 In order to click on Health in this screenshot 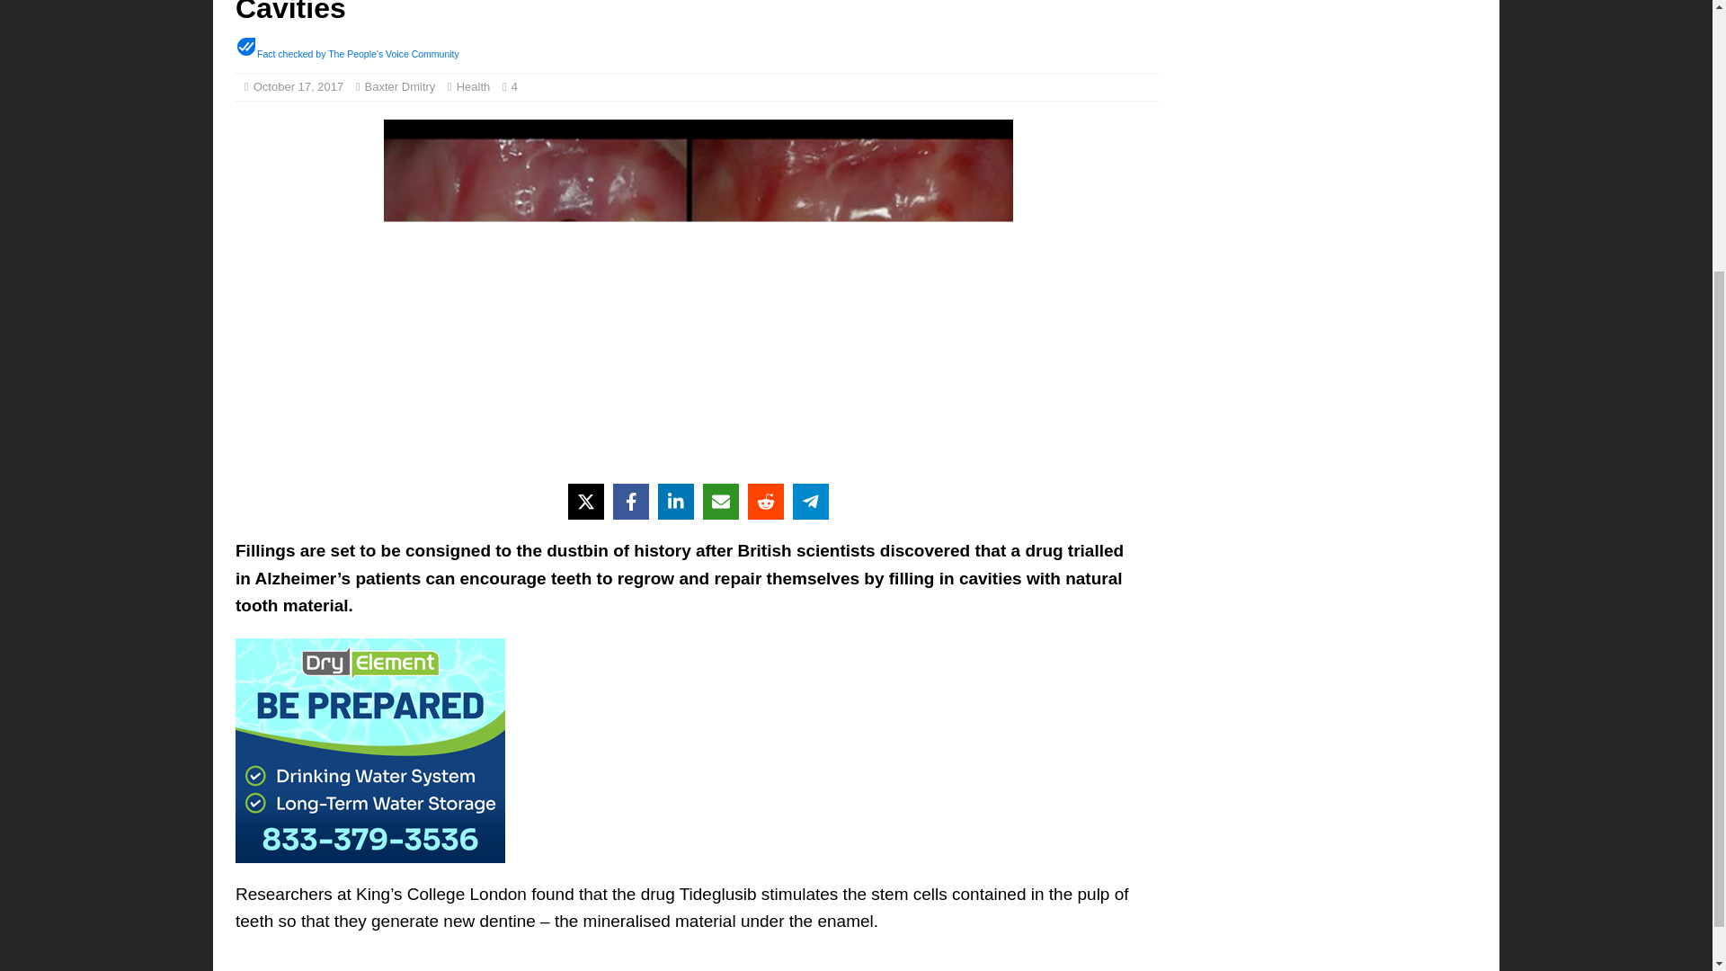, I will do `click(473, 86)`.